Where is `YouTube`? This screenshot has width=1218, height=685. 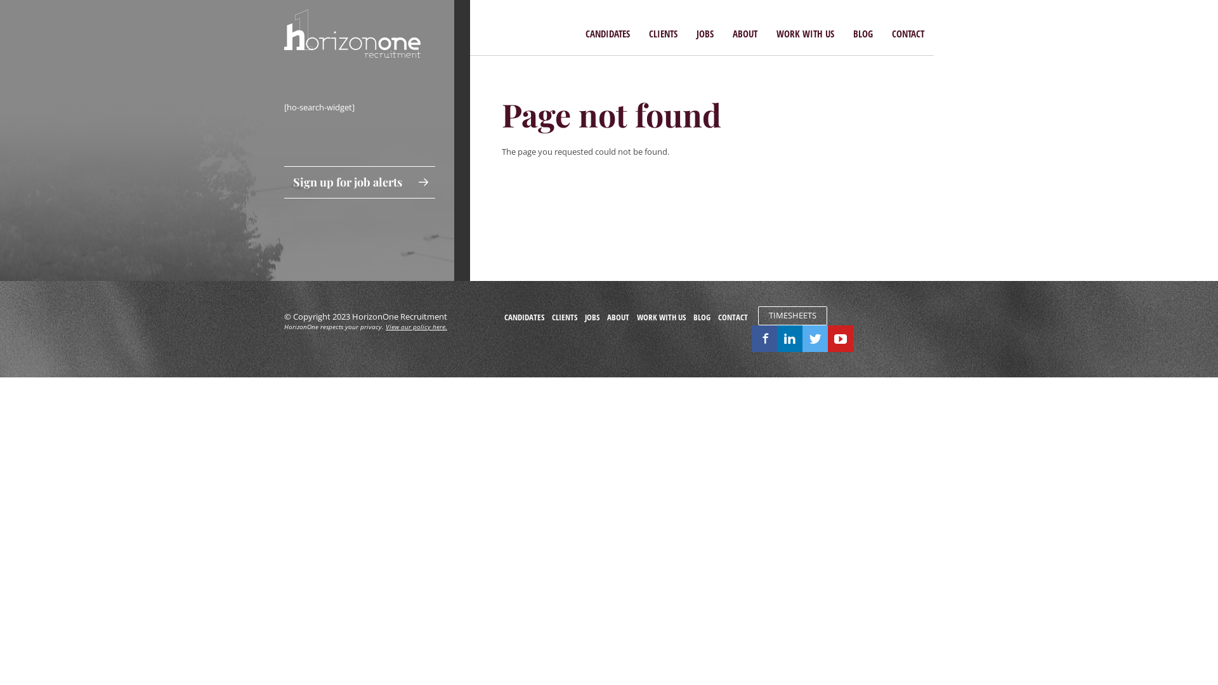 YouTube is located at coordinates (841, 339).